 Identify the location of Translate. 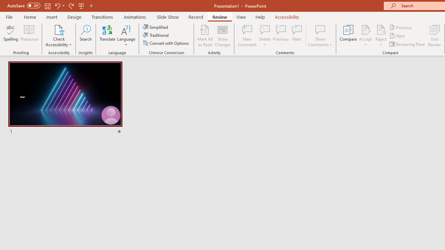
(108, 35).